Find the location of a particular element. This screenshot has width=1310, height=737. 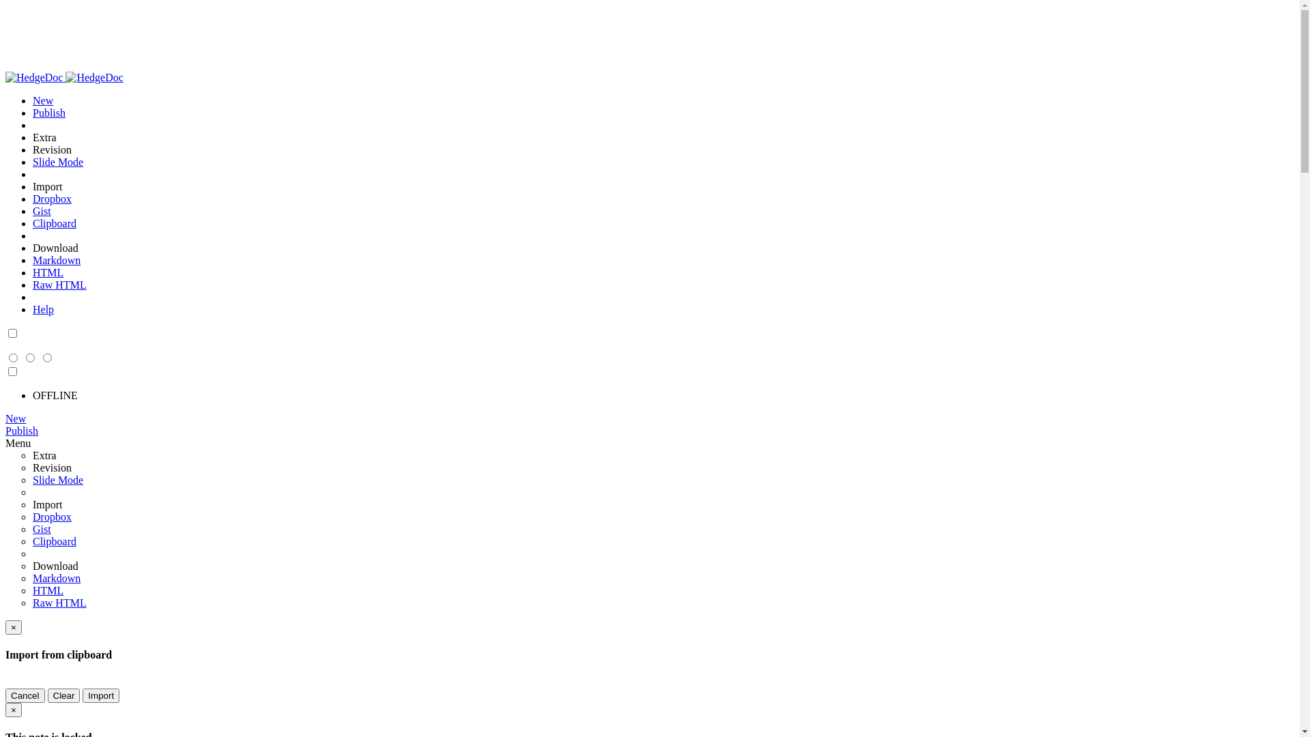

Markdown is located at coordinates (57, 579).